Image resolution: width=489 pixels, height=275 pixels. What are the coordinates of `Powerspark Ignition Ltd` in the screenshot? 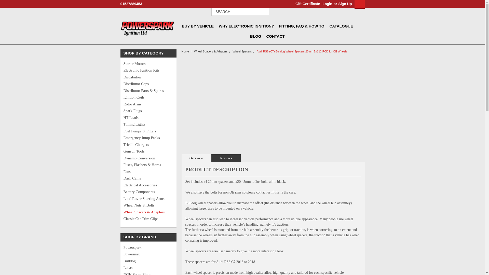 It's located at (148, 29).